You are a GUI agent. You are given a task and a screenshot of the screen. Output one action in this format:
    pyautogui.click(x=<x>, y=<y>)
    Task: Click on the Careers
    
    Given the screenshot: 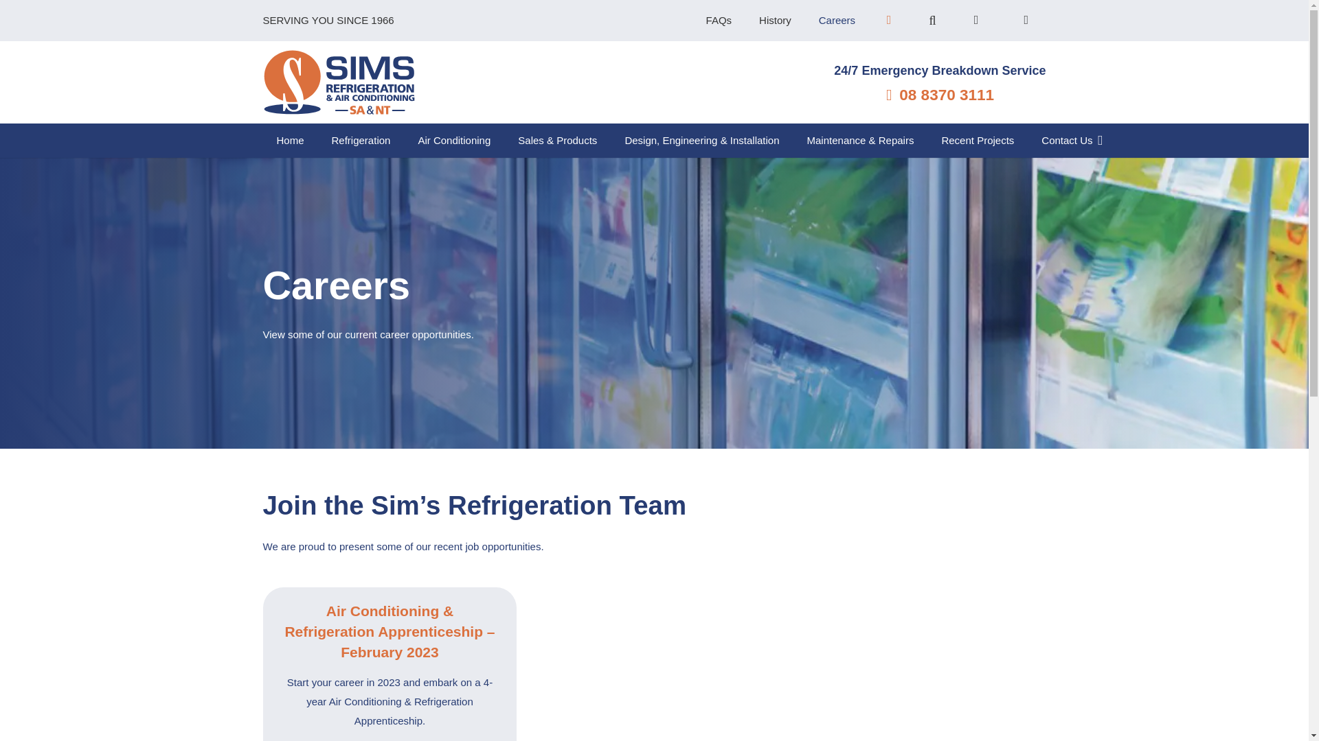 What is the action you would take?
    pyautogui.click(x=837, y=21)
    